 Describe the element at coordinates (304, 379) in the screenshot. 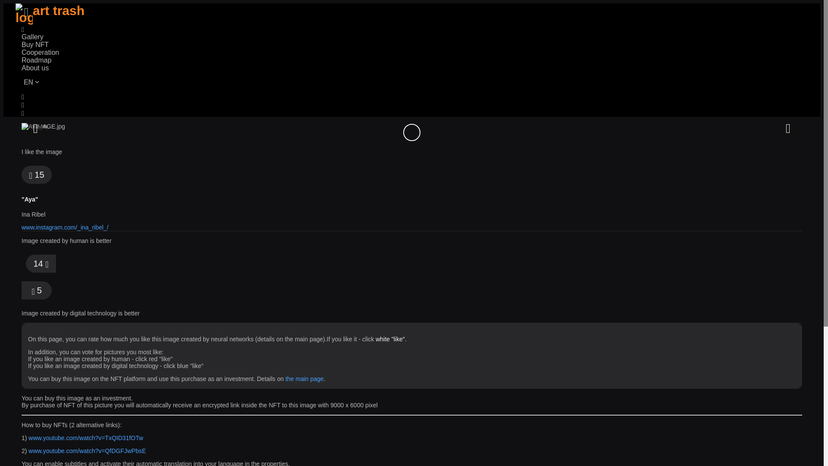

I see `the main page` at that location.